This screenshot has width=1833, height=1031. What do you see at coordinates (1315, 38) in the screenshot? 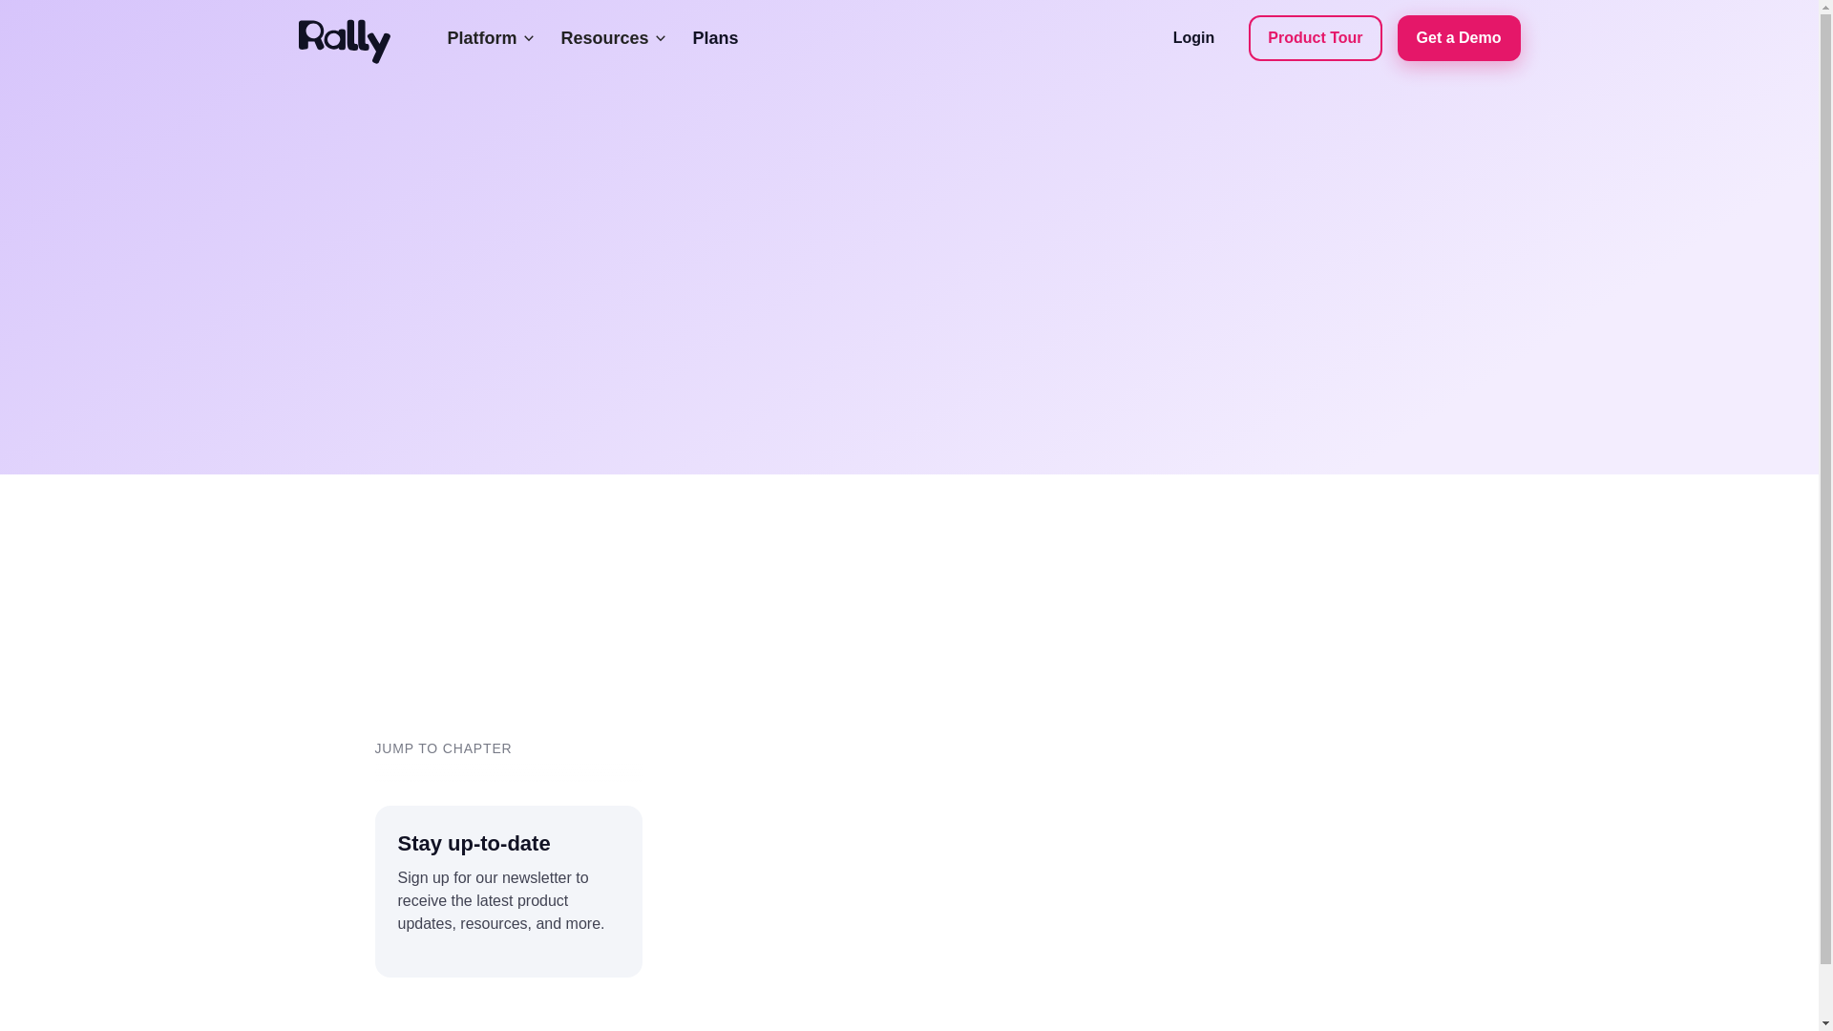
I see `Product Tour` at bounding box center [1315, 38].